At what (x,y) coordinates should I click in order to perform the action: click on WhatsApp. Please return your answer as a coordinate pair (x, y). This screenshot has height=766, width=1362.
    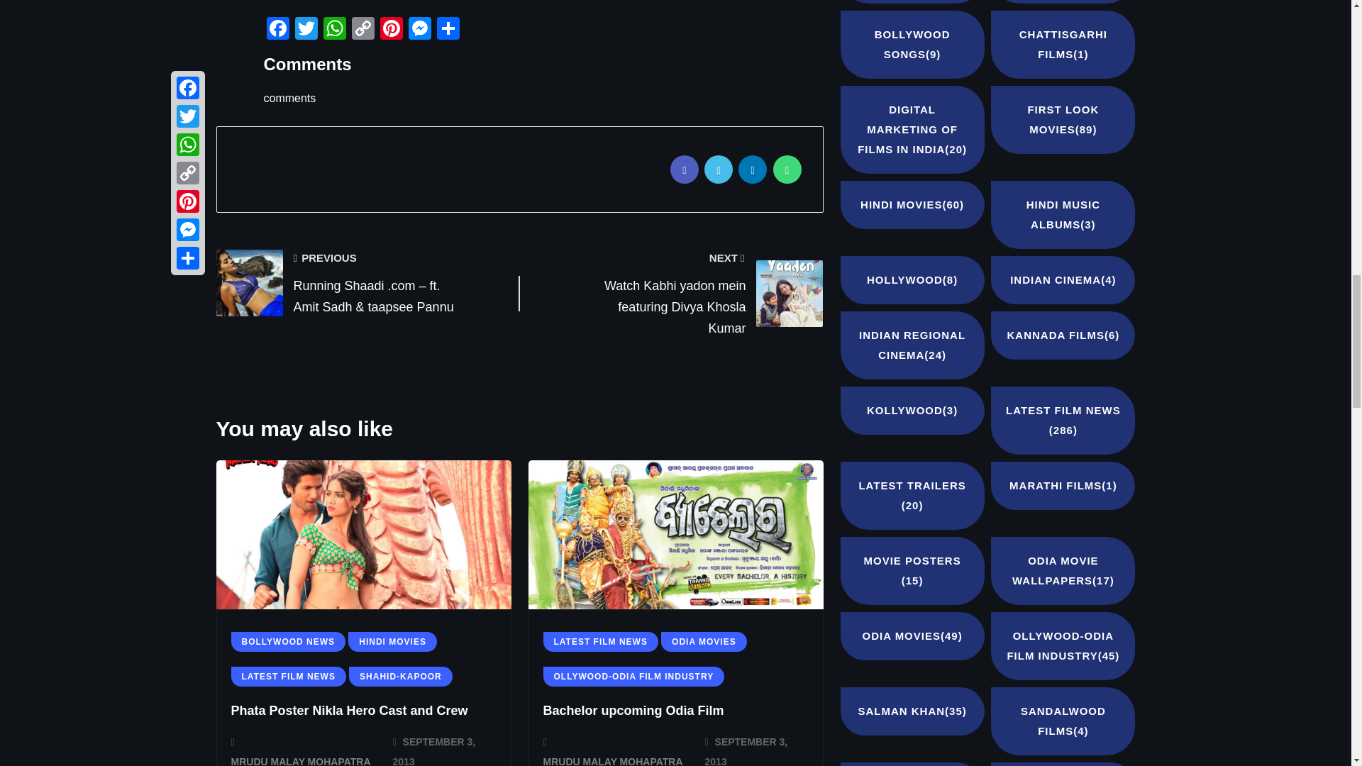
    Looking at the image, I should click on (334, 30).